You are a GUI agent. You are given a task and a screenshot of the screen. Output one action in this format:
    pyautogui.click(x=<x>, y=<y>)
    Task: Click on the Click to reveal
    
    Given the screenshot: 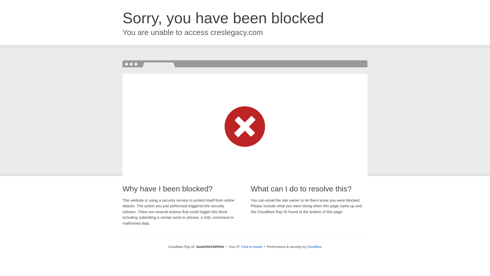 What is the action you would take?
    pyautogui.click(x=252, y=247)
    